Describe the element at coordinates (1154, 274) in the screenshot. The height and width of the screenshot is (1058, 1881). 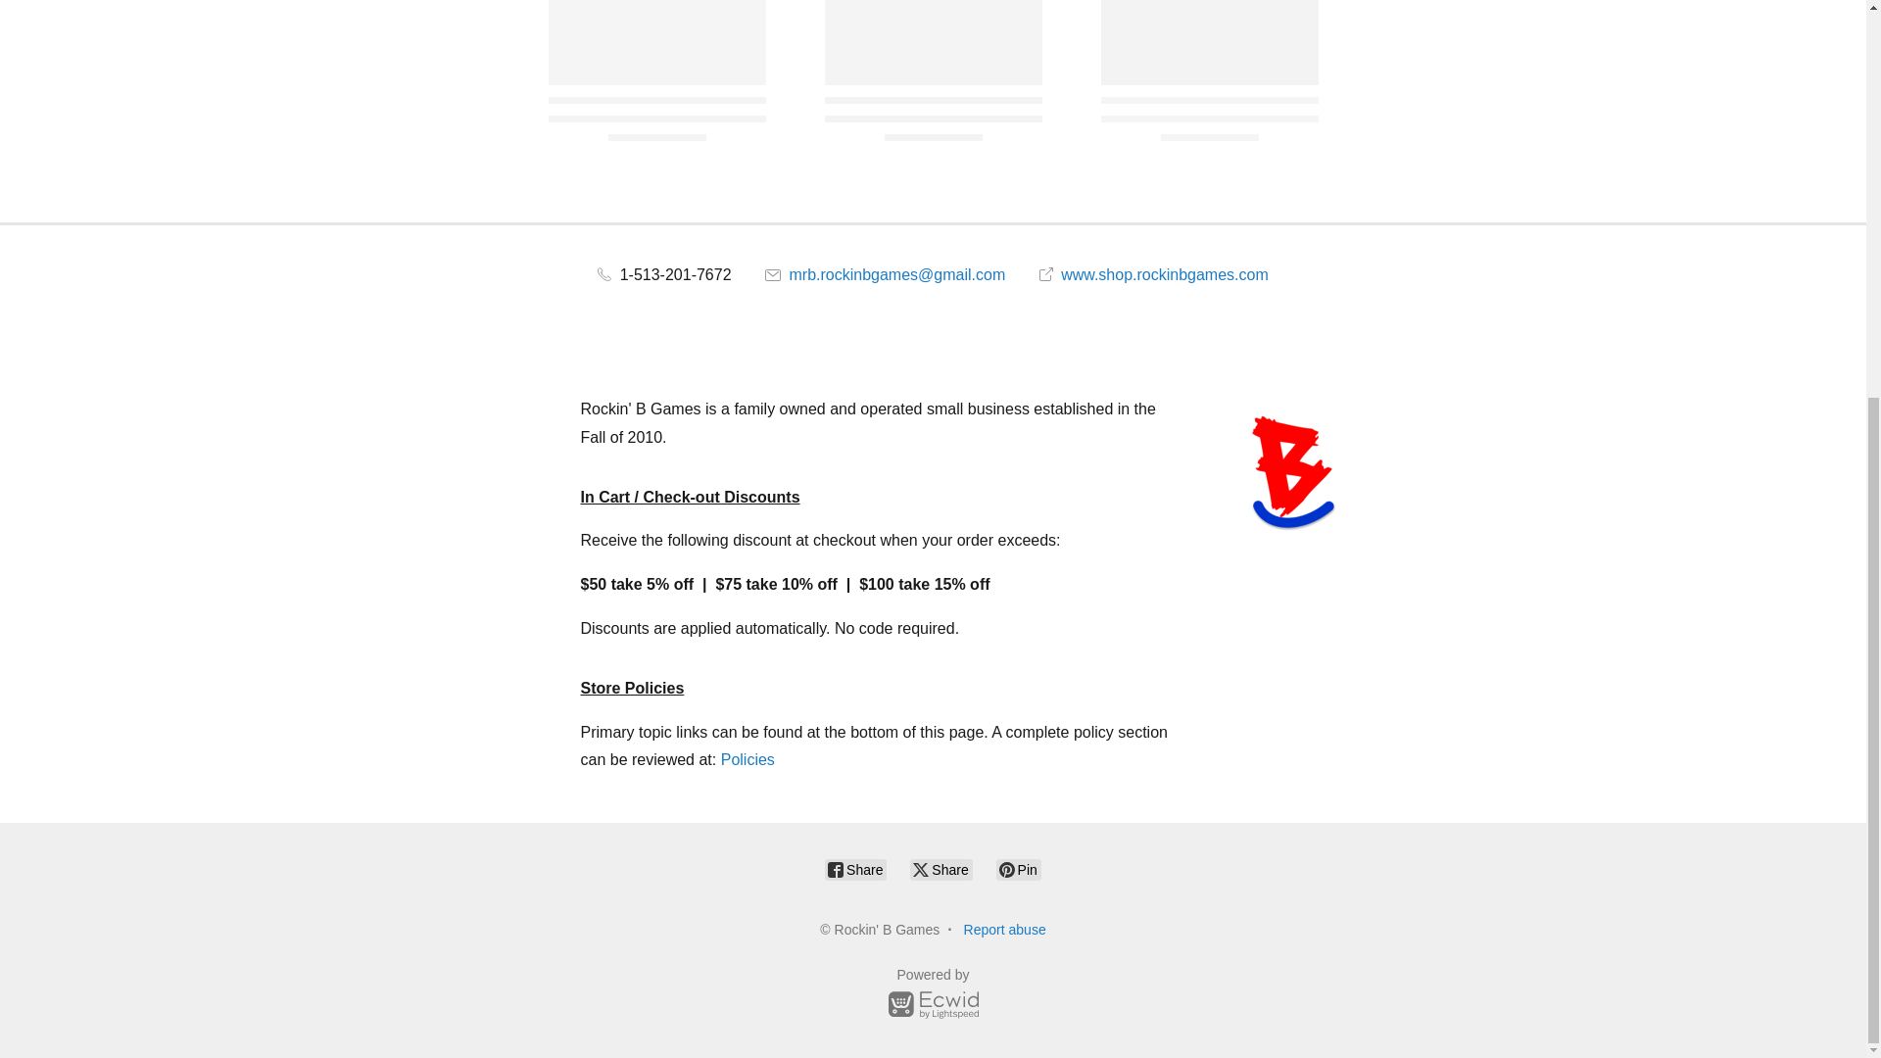
I see `www.shop.rockinbgames.com` at that location.